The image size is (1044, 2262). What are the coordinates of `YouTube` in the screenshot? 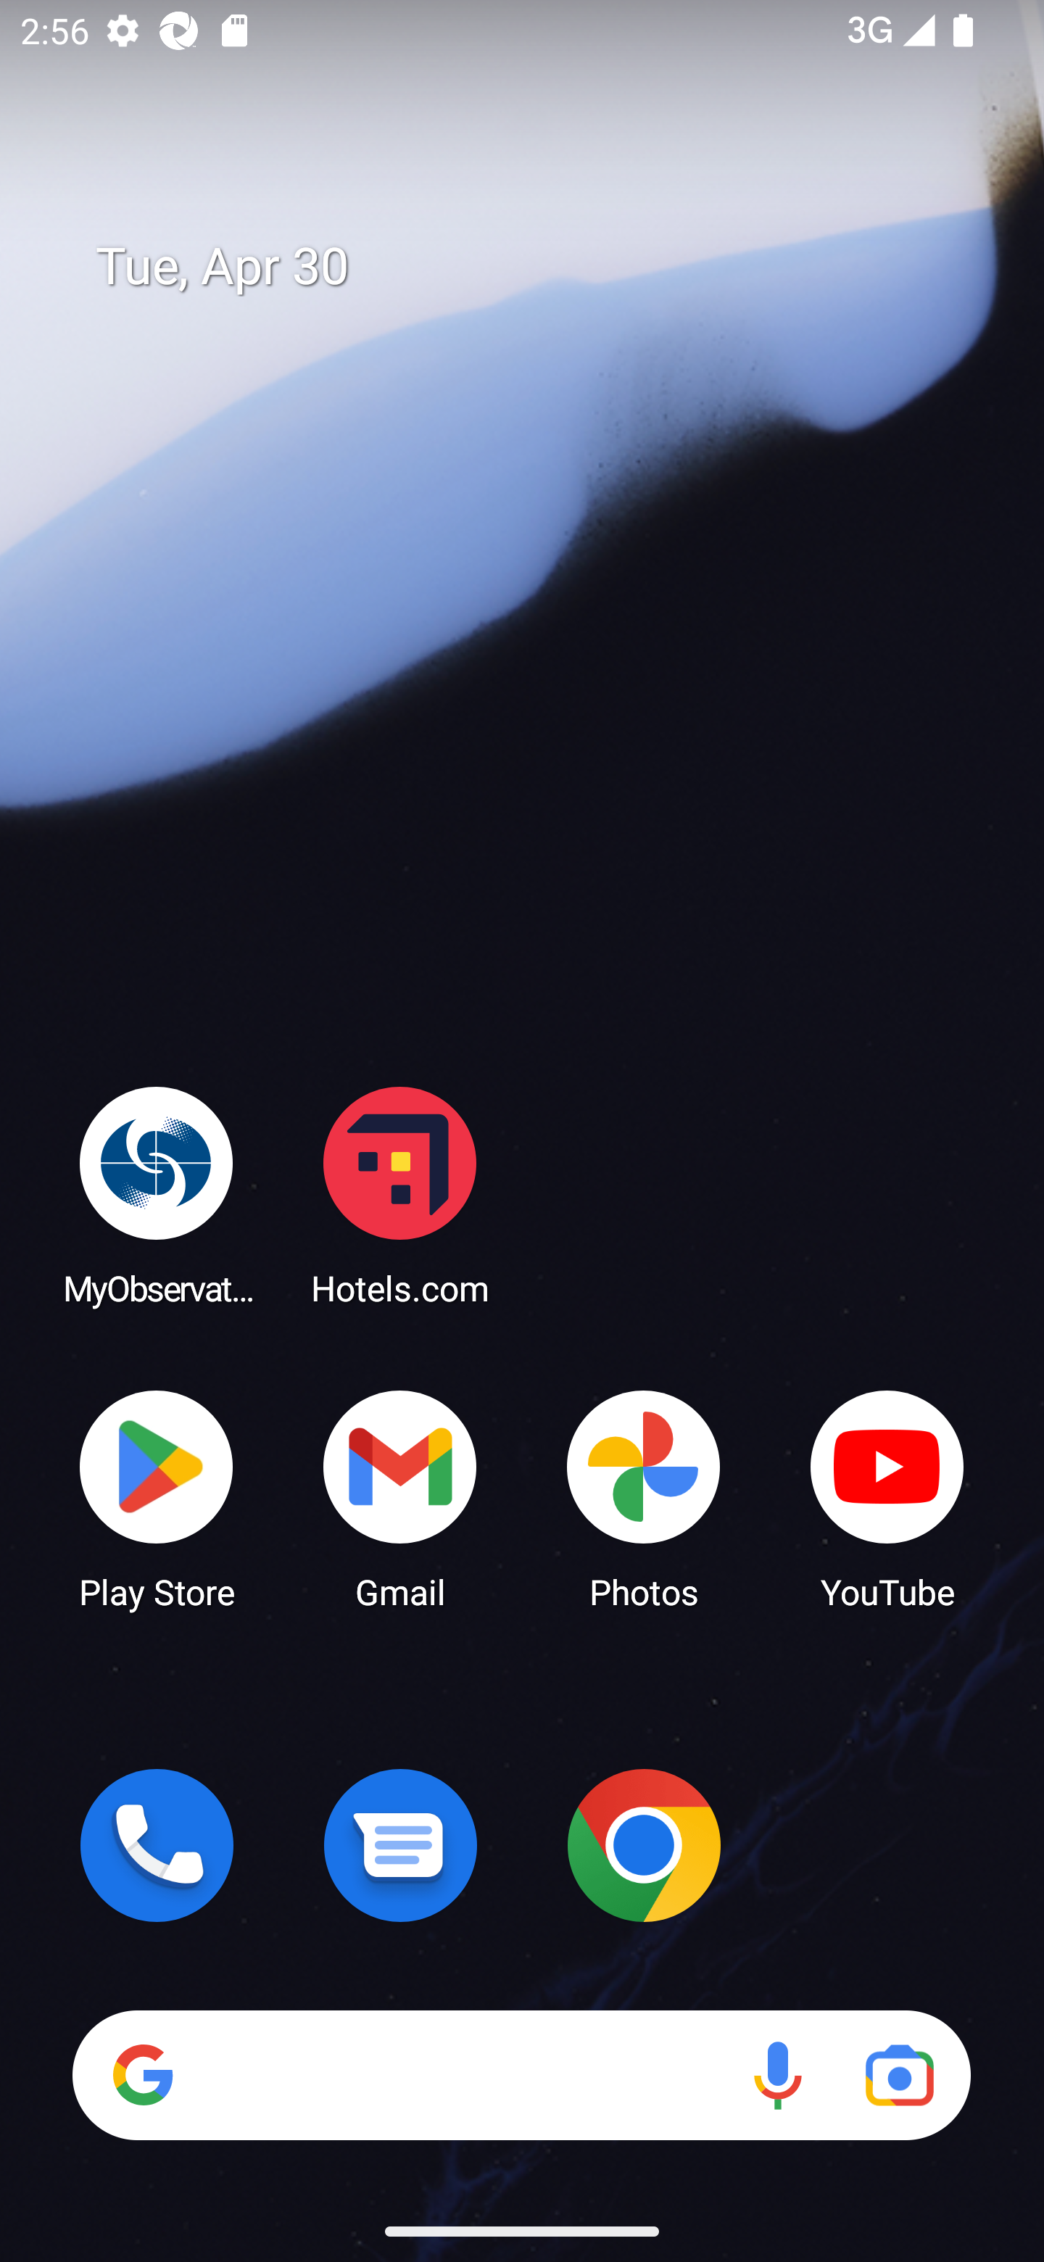 It's located at (887, 1498).